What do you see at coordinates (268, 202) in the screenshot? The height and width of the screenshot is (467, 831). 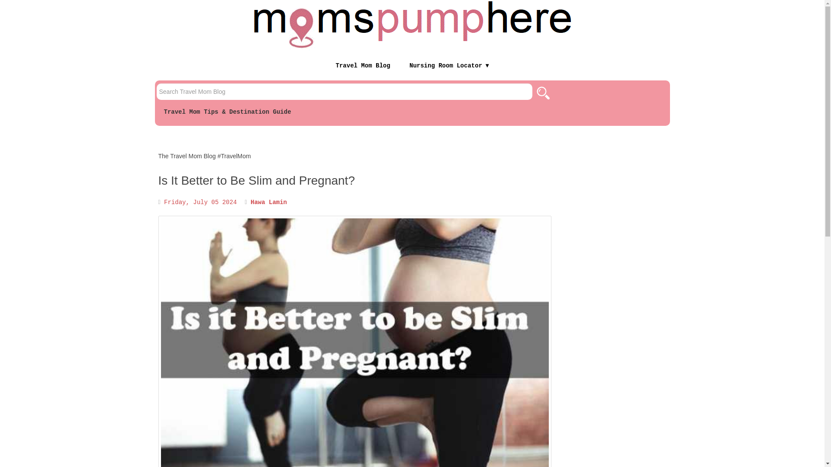 I see `Hawa Lamin` at bounding box center [268, 202].